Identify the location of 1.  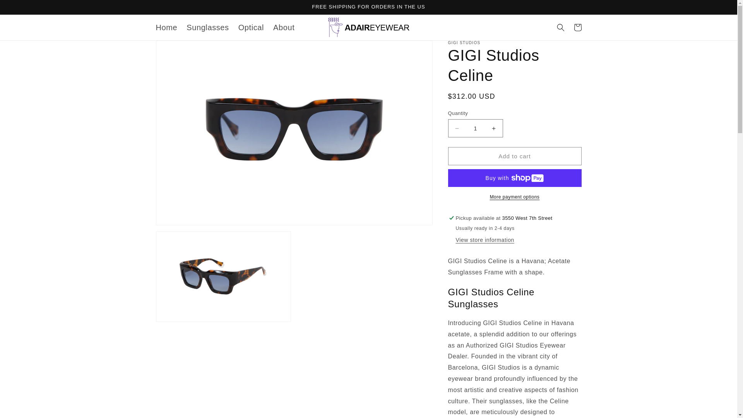
(475, 128).